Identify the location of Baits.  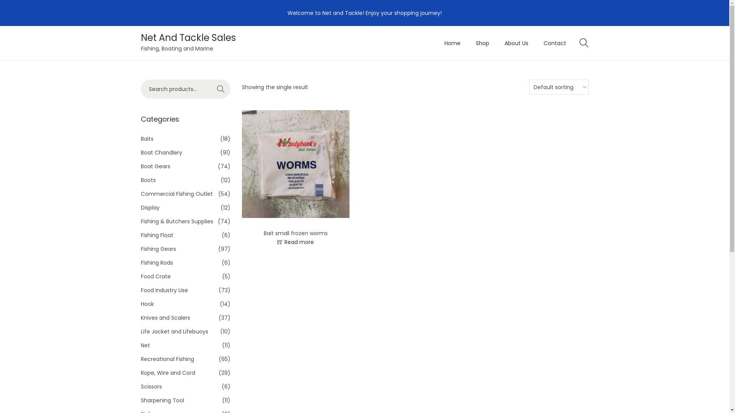
(147, 139).